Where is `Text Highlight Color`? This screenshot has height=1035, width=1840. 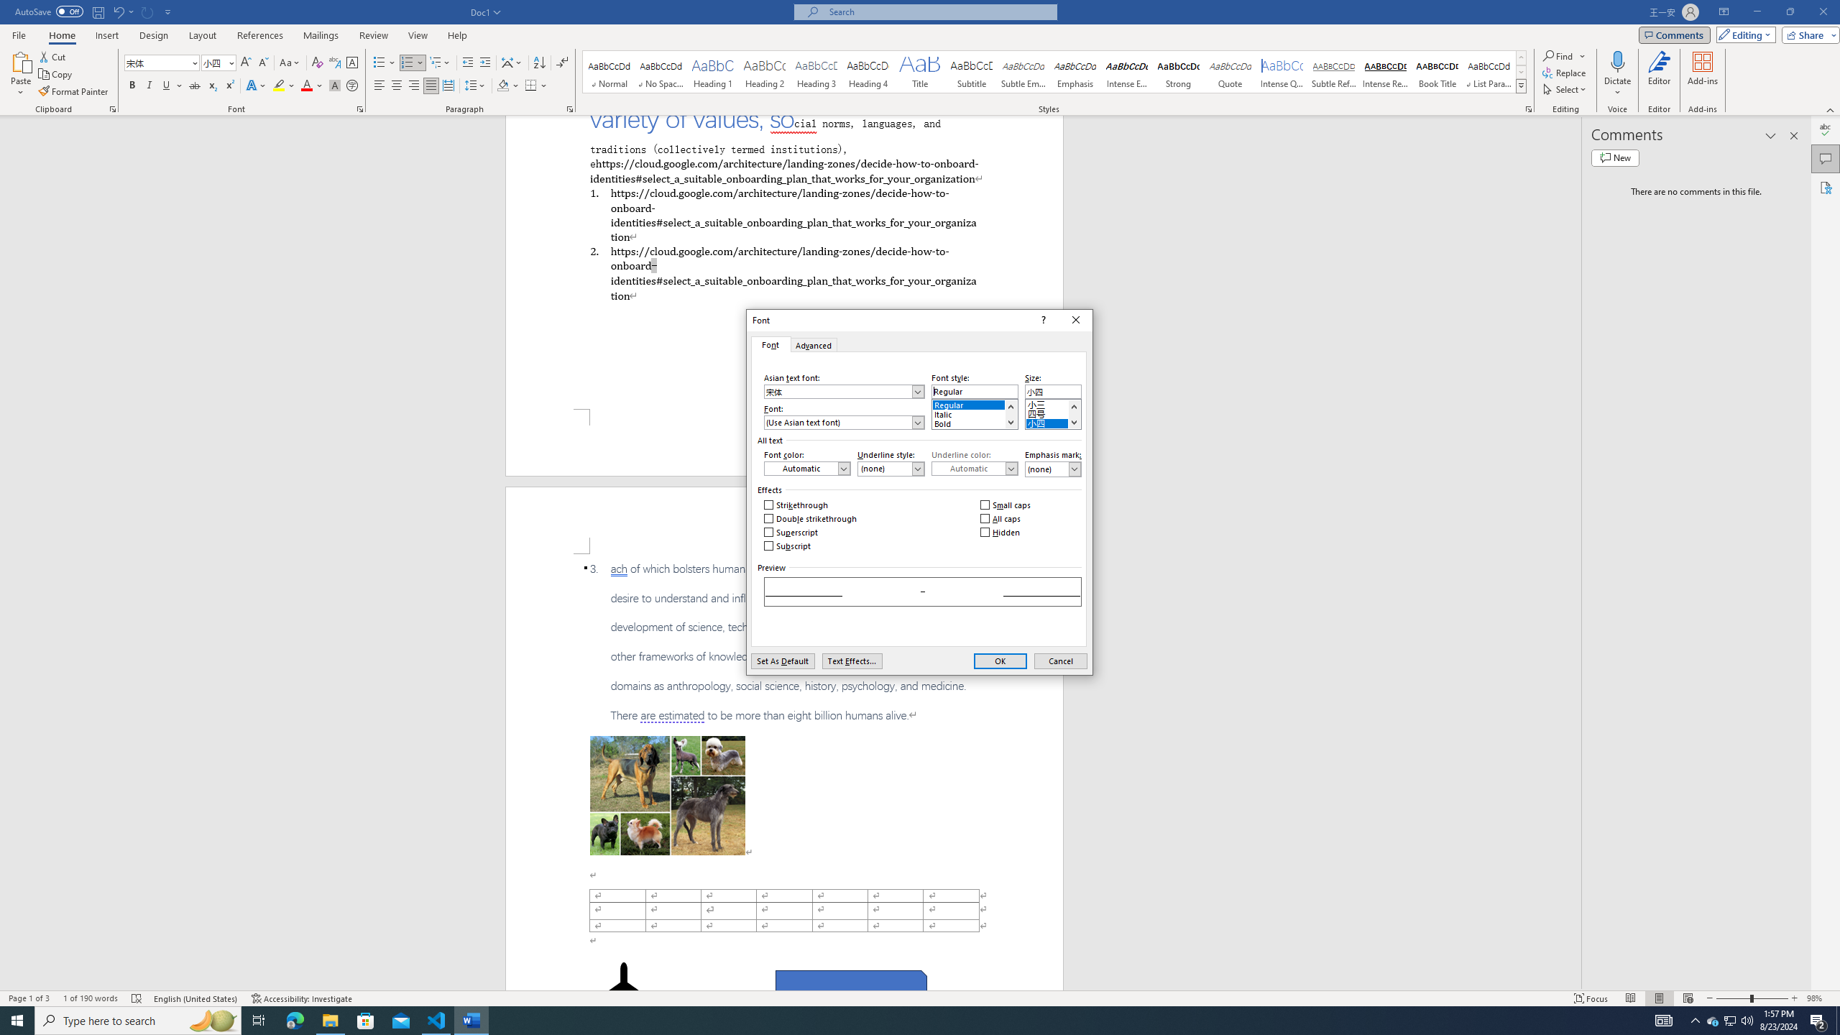 Text Highlight Color is located at coordinates (1831, 109).